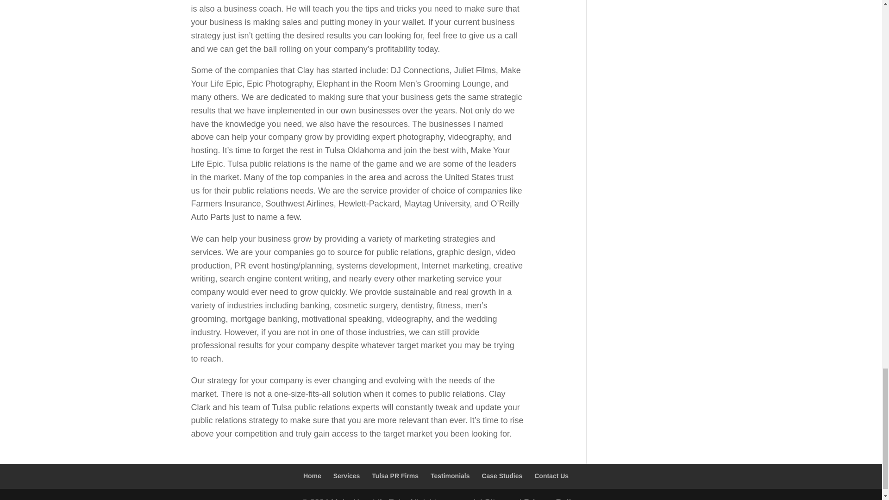  What do you see at coordinates (395, 475) in the screenshot?
I see `Tulsa PR Firms` at bounding box center [395, 475].